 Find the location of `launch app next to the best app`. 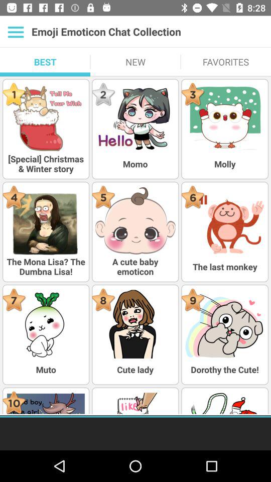

launch app next to the best app is located at coordinates (135, 62).